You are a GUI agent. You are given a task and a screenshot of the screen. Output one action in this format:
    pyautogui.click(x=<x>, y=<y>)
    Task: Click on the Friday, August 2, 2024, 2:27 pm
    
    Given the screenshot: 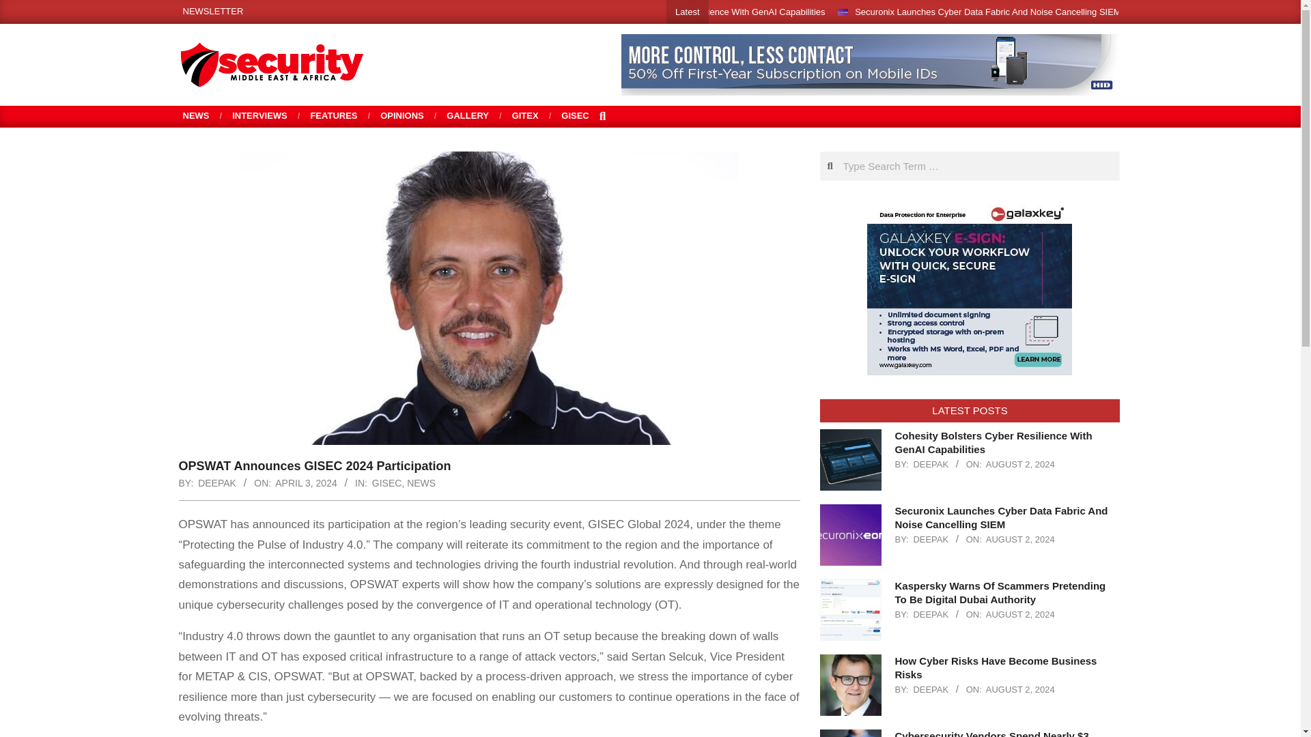 What is the action you would take?
    pyautogui.click(x=1020, y=539)
    